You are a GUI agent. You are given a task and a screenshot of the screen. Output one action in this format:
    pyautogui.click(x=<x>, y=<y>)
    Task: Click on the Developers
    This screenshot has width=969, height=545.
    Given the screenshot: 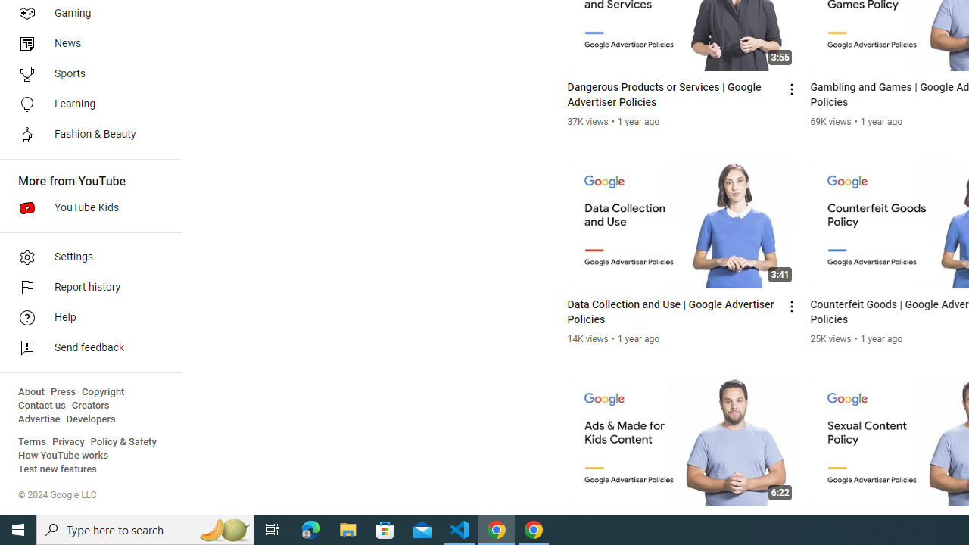 What is the action you would take?
    pyautogui.click(x=91, y=419)
    